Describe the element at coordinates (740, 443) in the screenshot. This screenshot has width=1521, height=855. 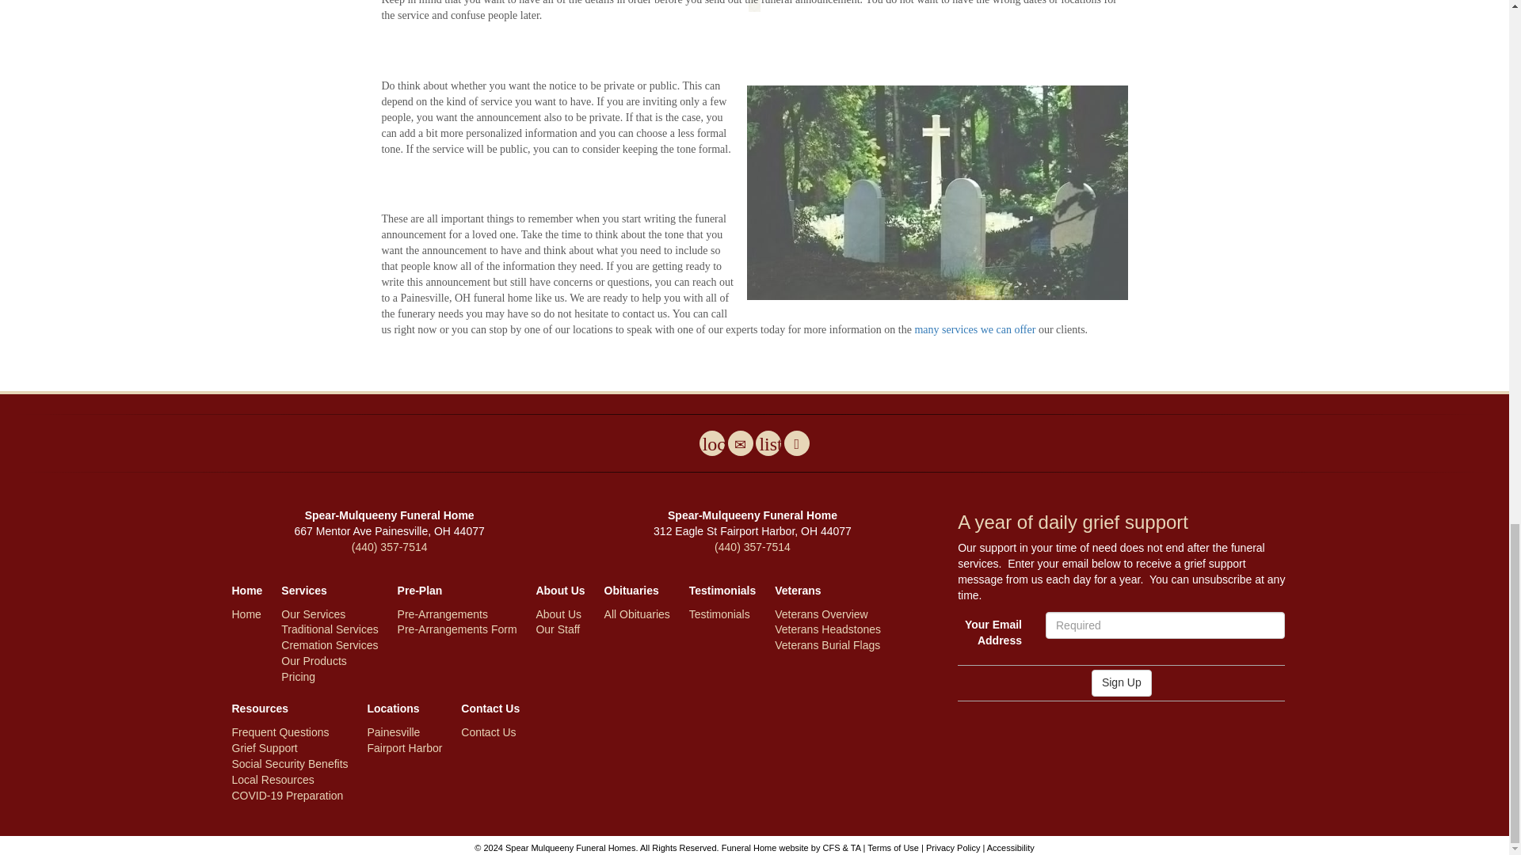
I see `Contact Us` at that location.